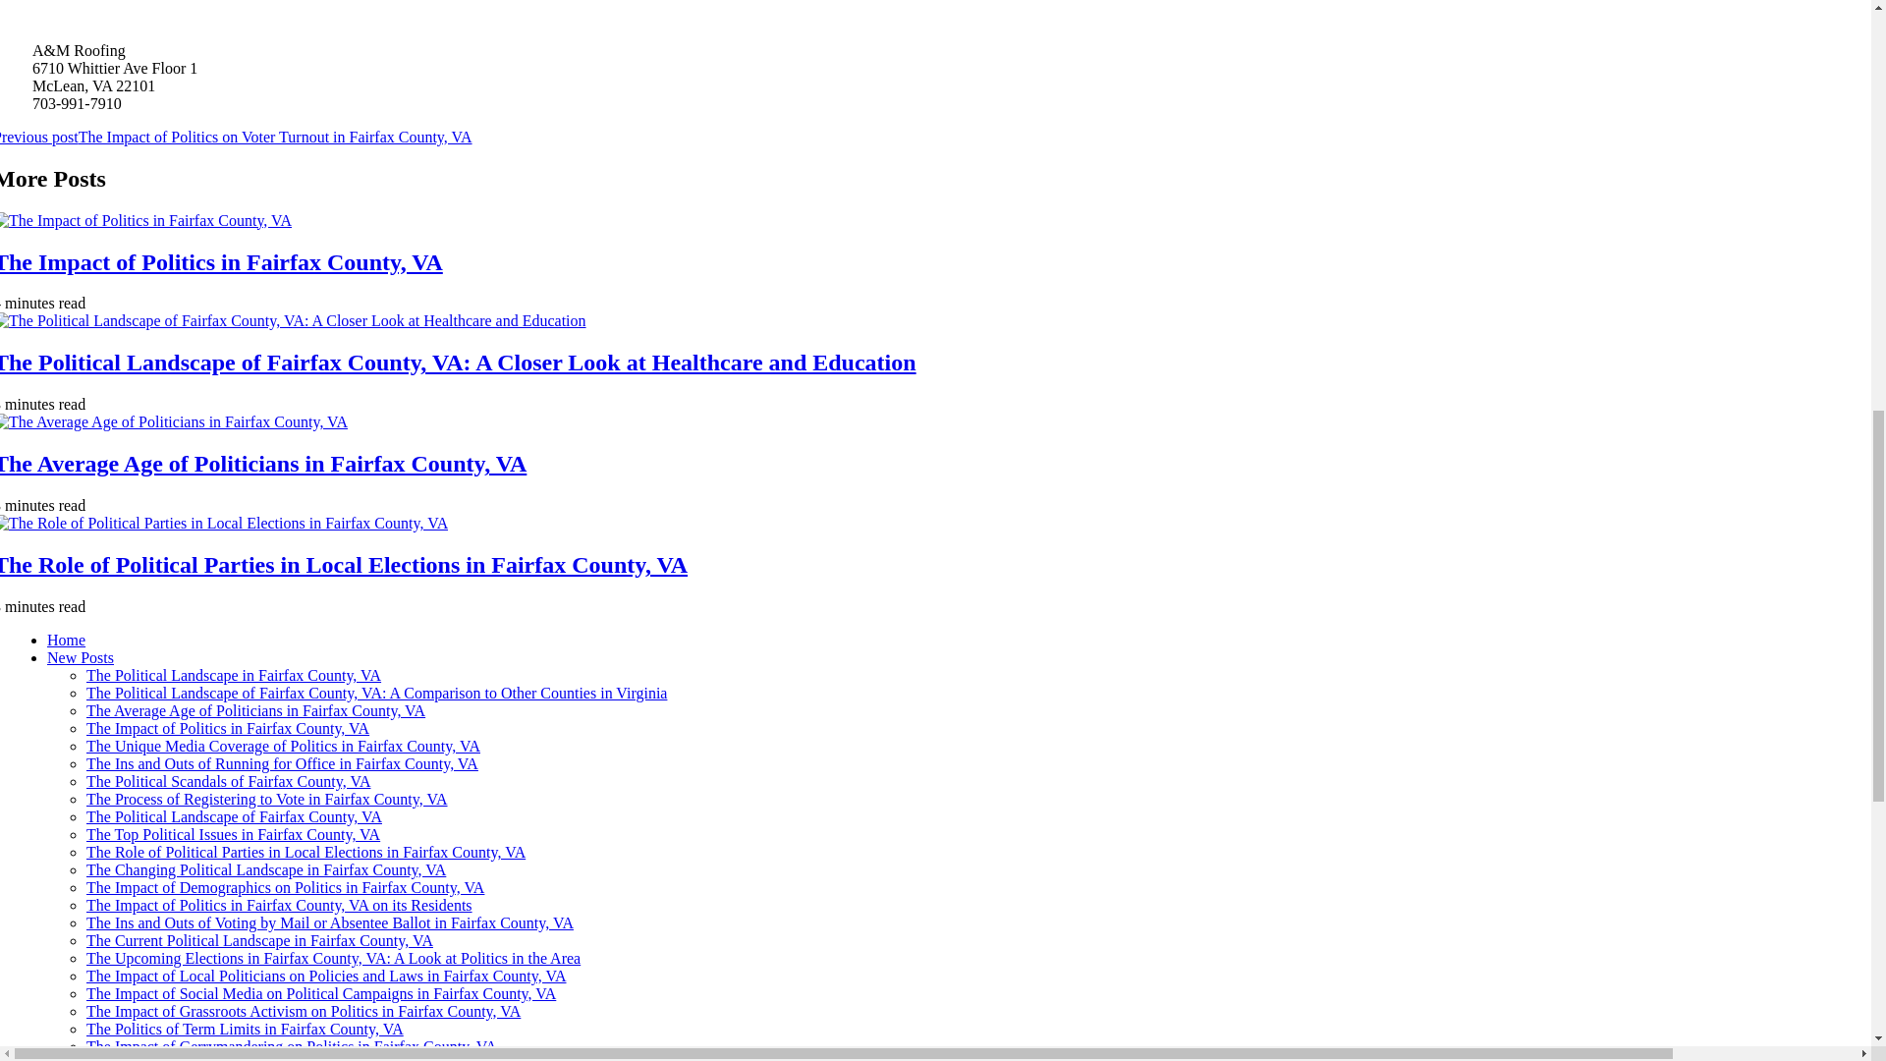 The image size is (1886, 1061). Describe the element at coordinates (81, 657) in the screenshot. I see `New Posts` at that location.